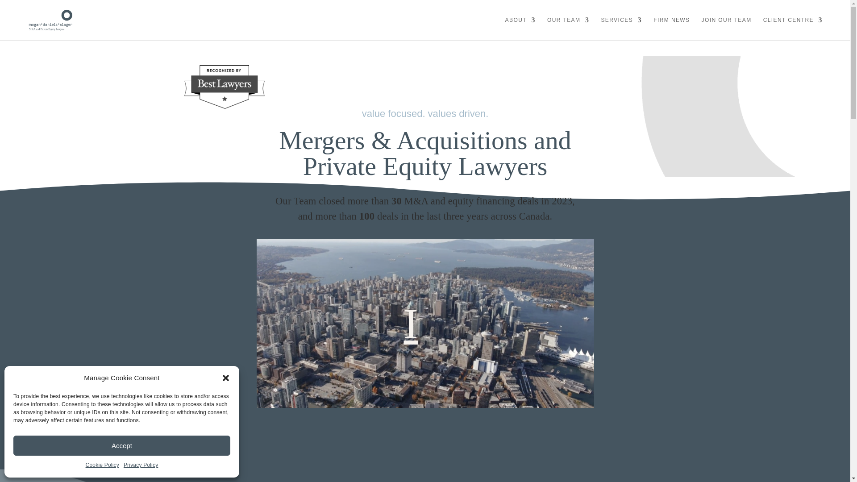 This screenshot has height=482, width=857. Describe the element at coordinates (102, 465) in the screenshot. I see `Cookie Policy` at that location.